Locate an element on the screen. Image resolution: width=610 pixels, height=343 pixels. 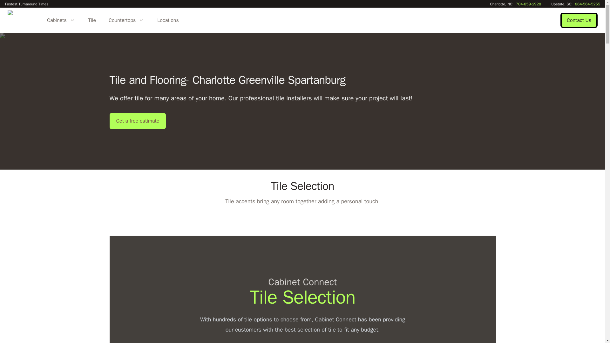
Cabinet Connect is located at coordinates (21, 20).